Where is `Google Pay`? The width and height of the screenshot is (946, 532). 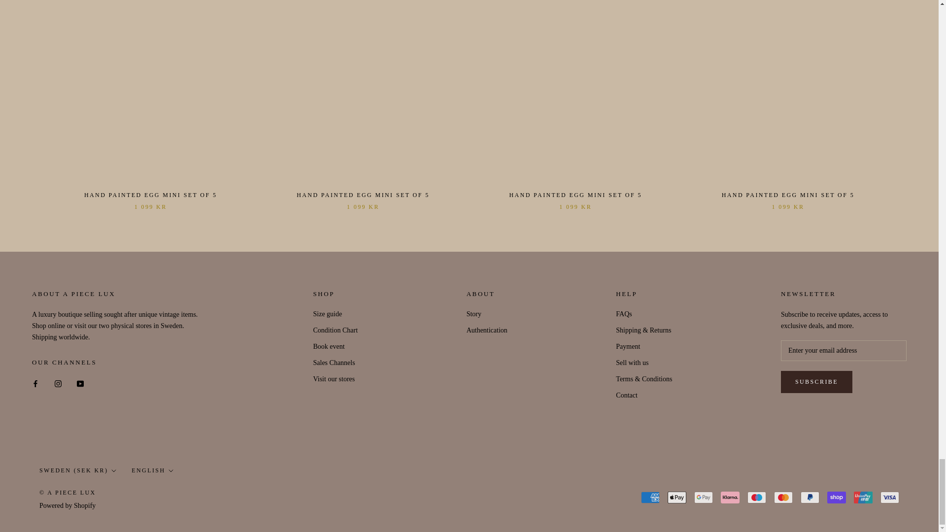
Google Pay is located at coordinates (704, 497).